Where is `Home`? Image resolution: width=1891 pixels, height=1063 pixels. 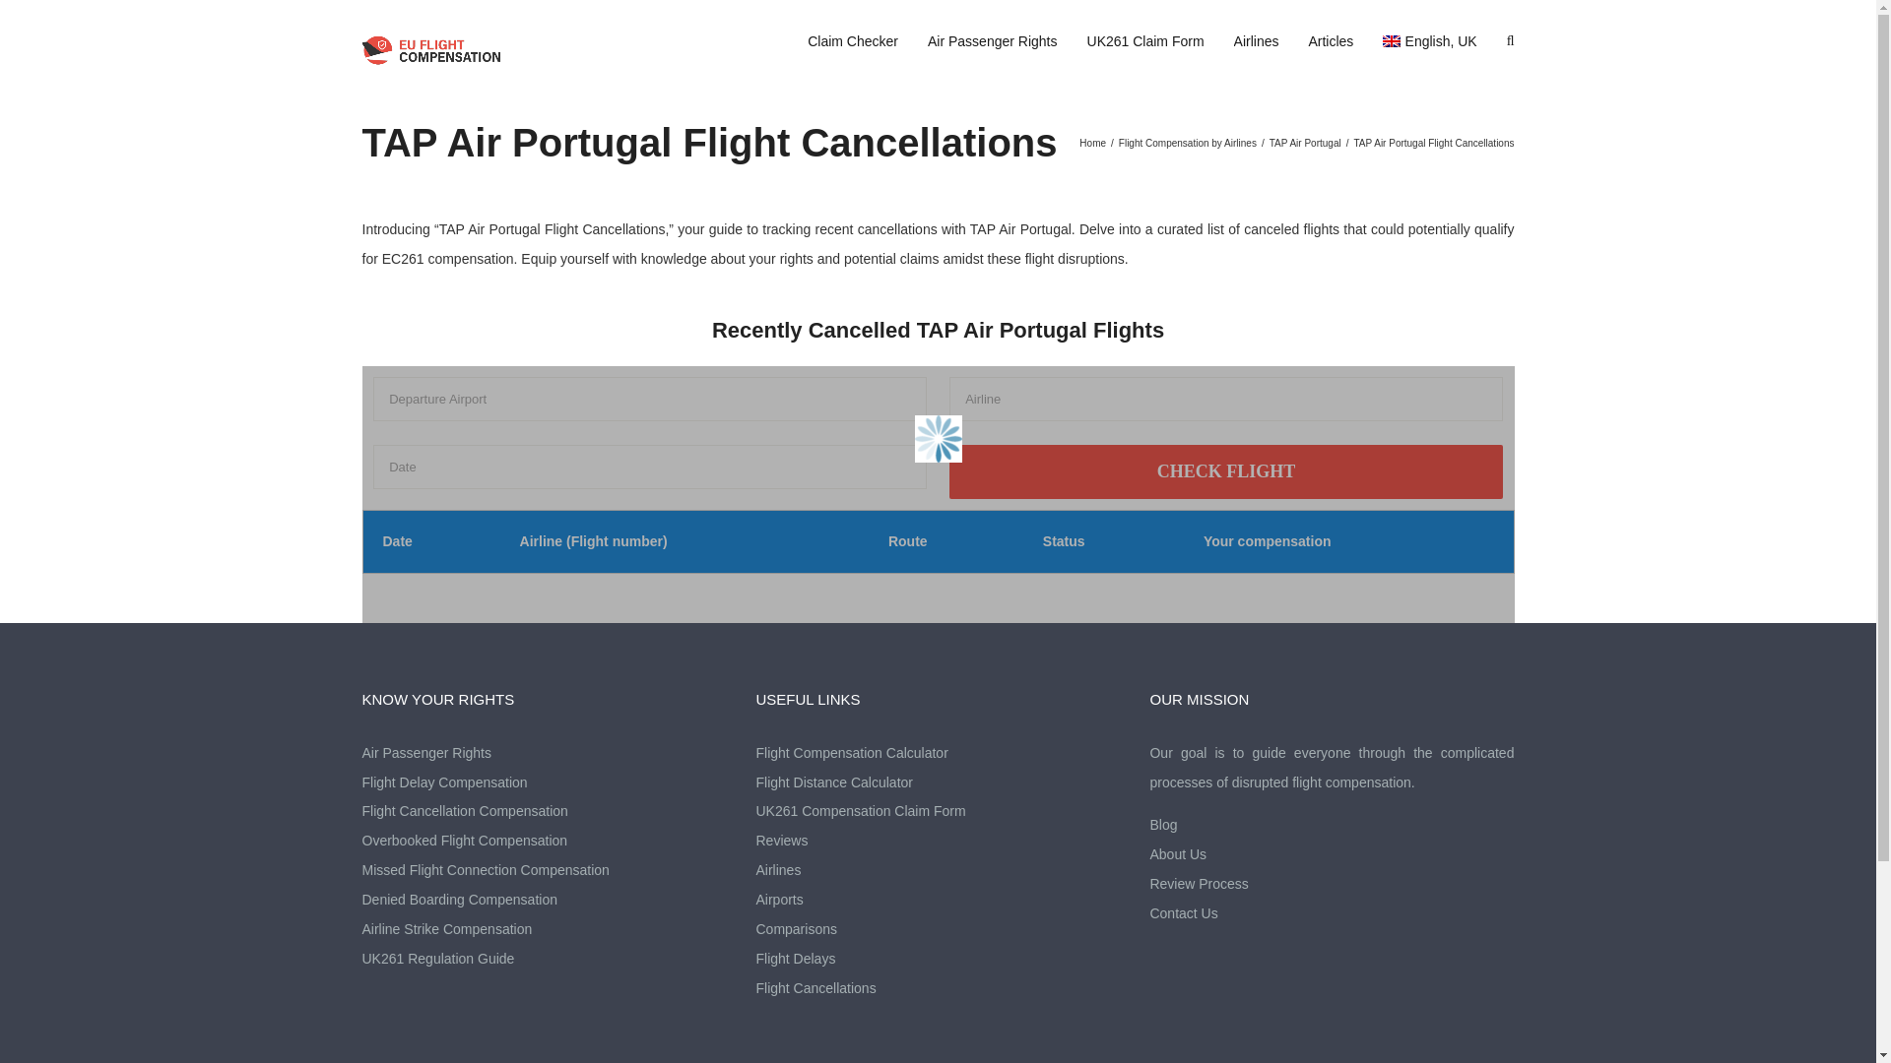
Home is located at coordinates (1093, 144).